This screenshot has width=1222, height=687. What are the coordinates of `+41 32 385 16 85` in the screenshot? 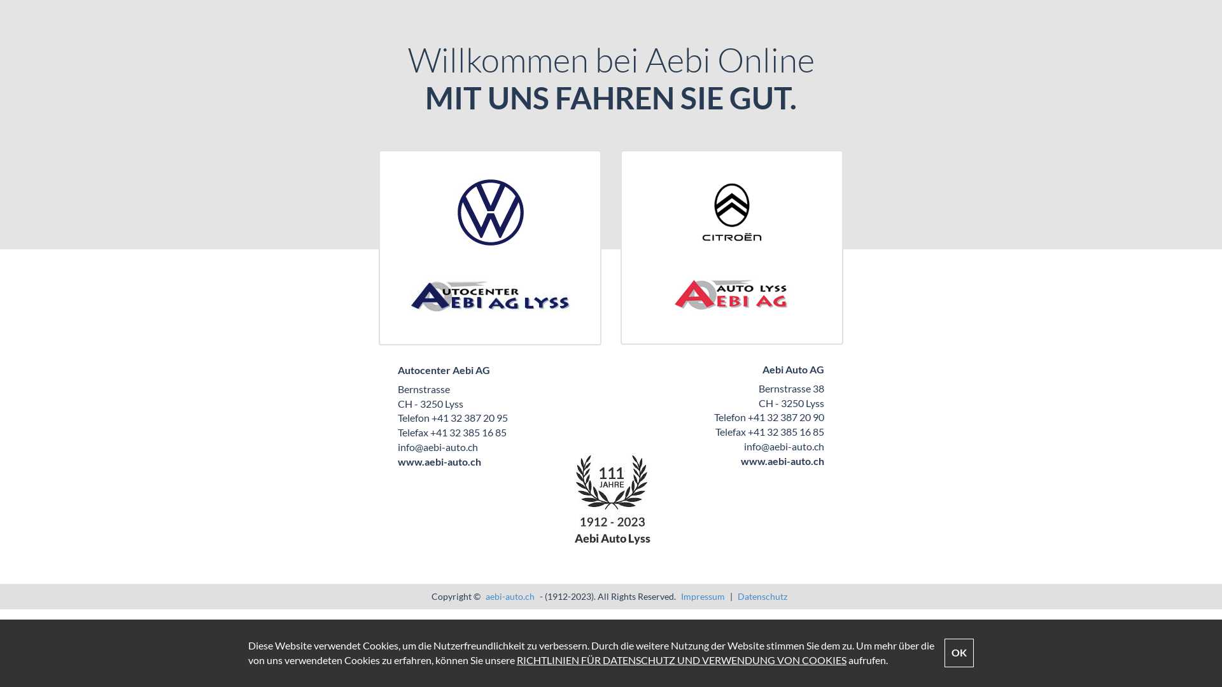 It's located at (468, 433).